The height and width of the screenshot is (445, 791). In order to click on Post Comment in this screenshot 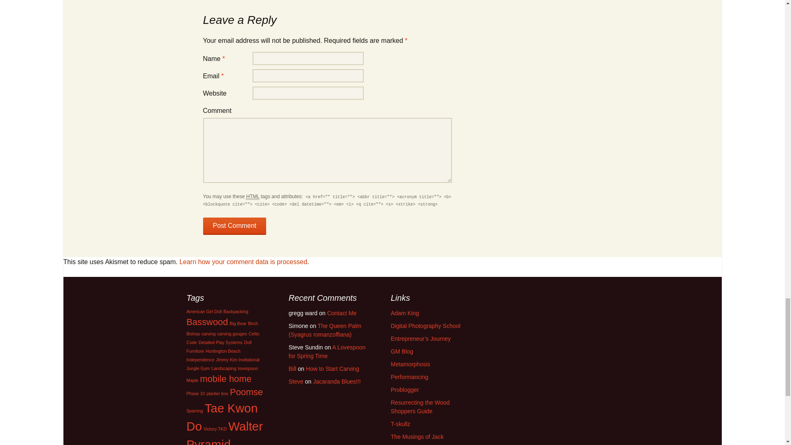, I will do `click(234, 226)`.